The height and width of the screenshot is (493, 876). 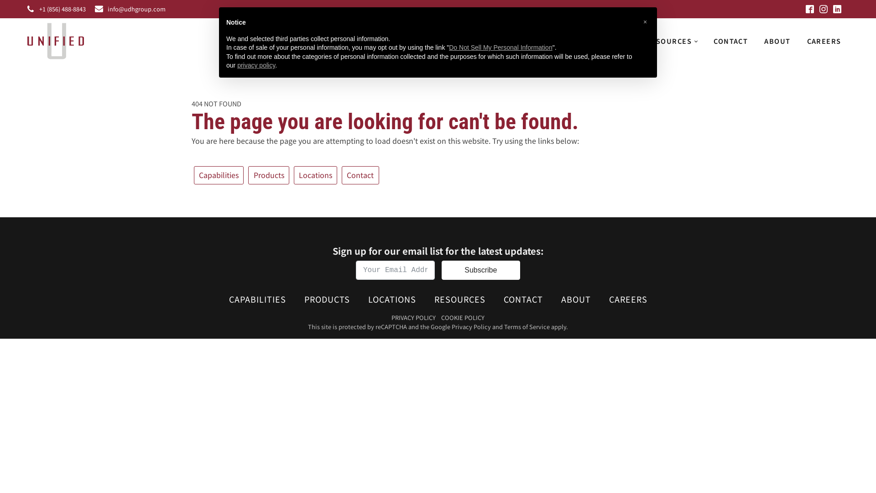 What do you see at coordinates (471, 327) in the screenshot?
I see `Privacy Policy` at bounding box center [471, 327].